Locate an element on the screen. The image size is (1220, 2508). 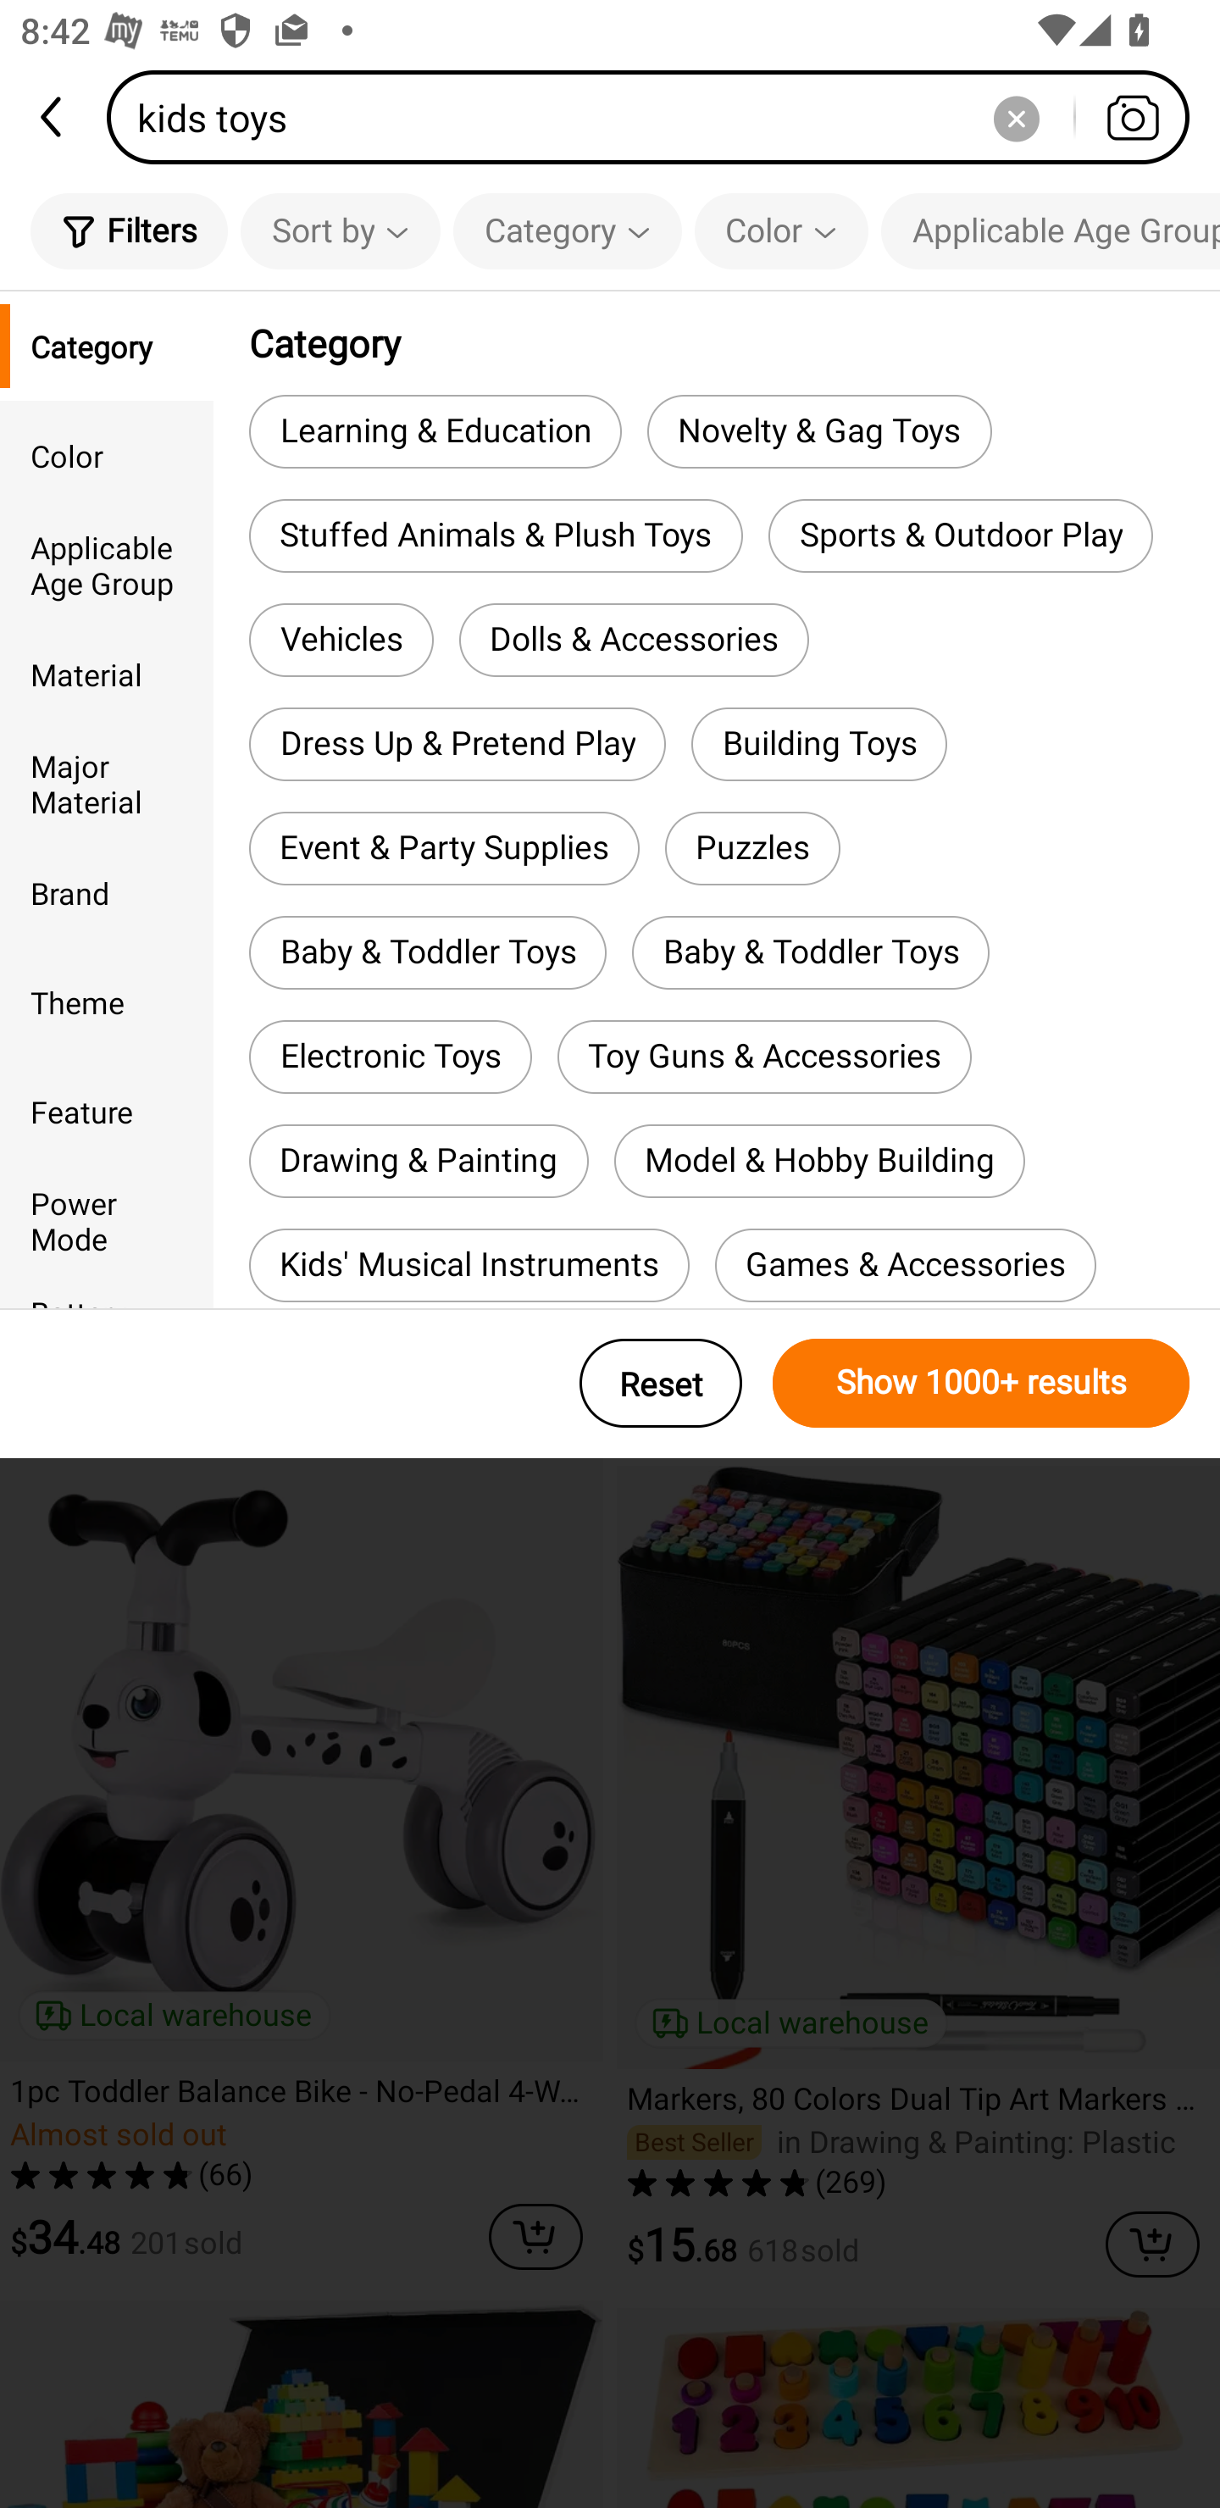
Feature is located at coordinates (107, 1111).